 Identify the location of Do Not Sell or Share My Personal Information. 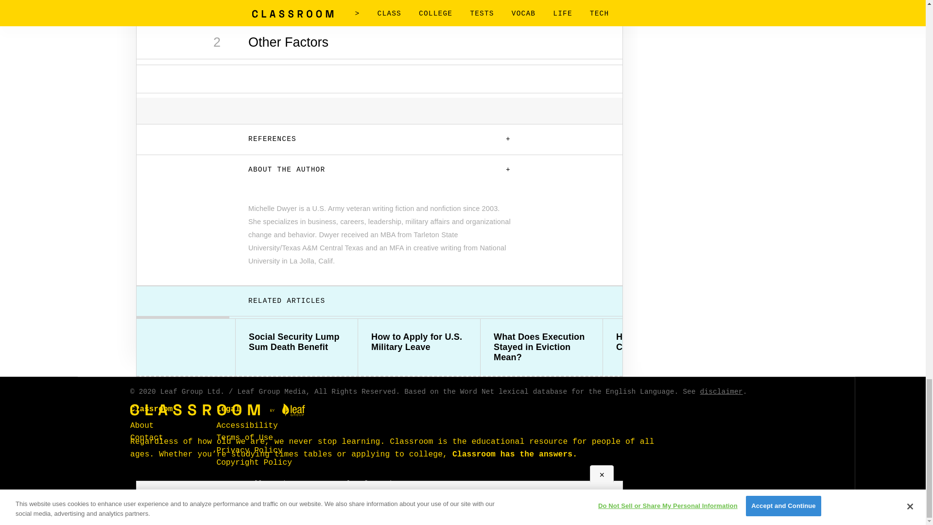
(309, 484).